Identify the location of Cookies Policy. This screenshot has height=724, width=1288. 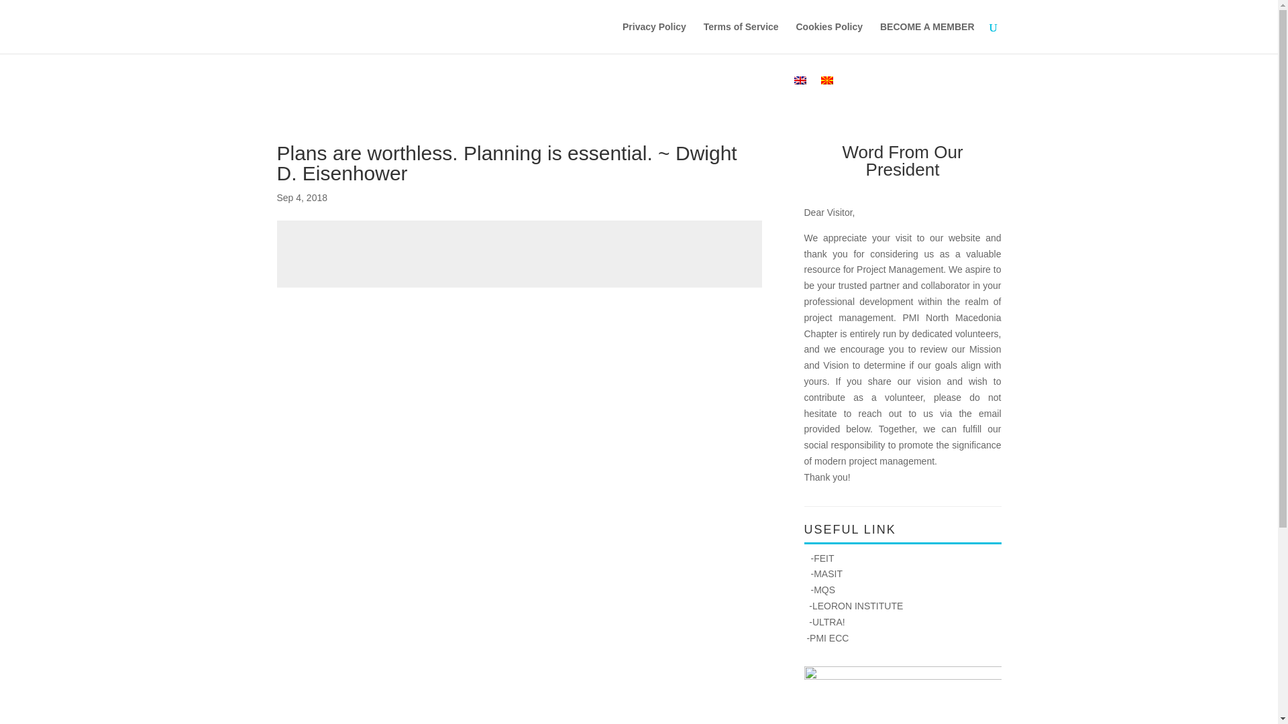
(829, 38).